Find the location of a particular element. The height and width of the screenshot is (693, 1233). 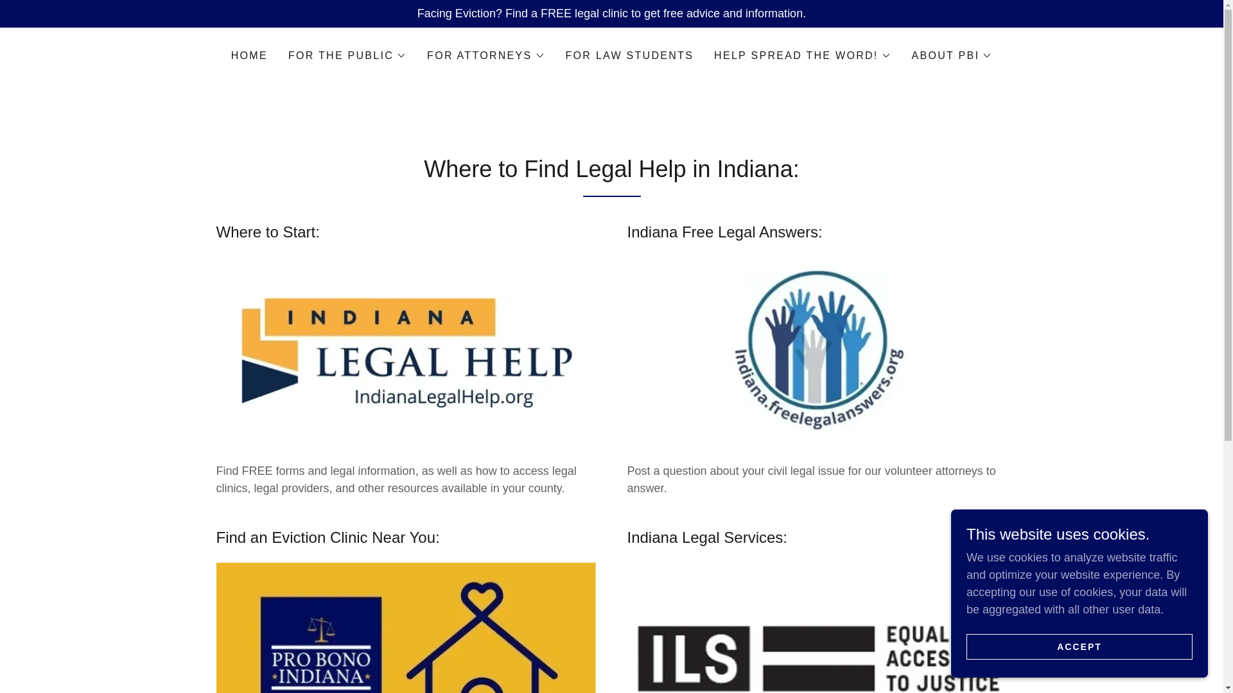

FOR LAW STUDENTS is located at coordinates (629, 55).